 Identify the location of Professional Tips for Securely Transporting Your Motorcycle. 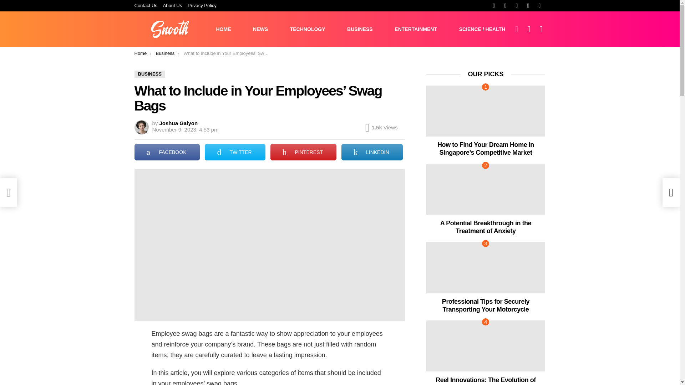
(486, 267).